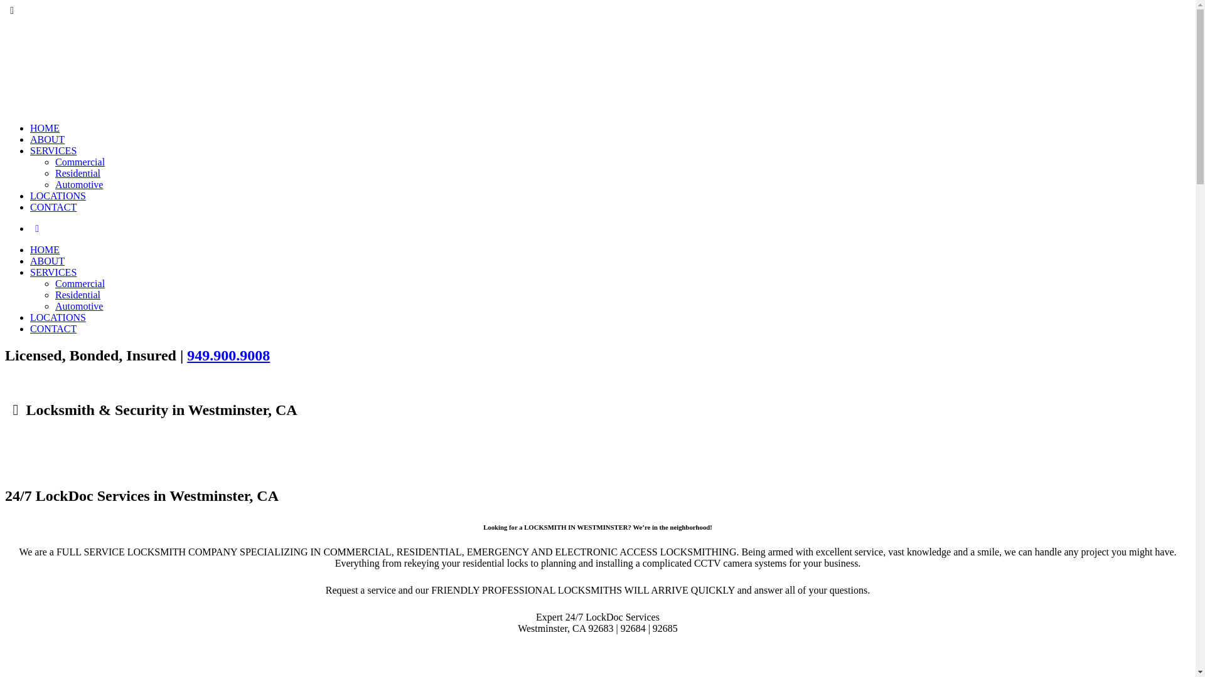  I want to click on Automotive, so click(79, 184).